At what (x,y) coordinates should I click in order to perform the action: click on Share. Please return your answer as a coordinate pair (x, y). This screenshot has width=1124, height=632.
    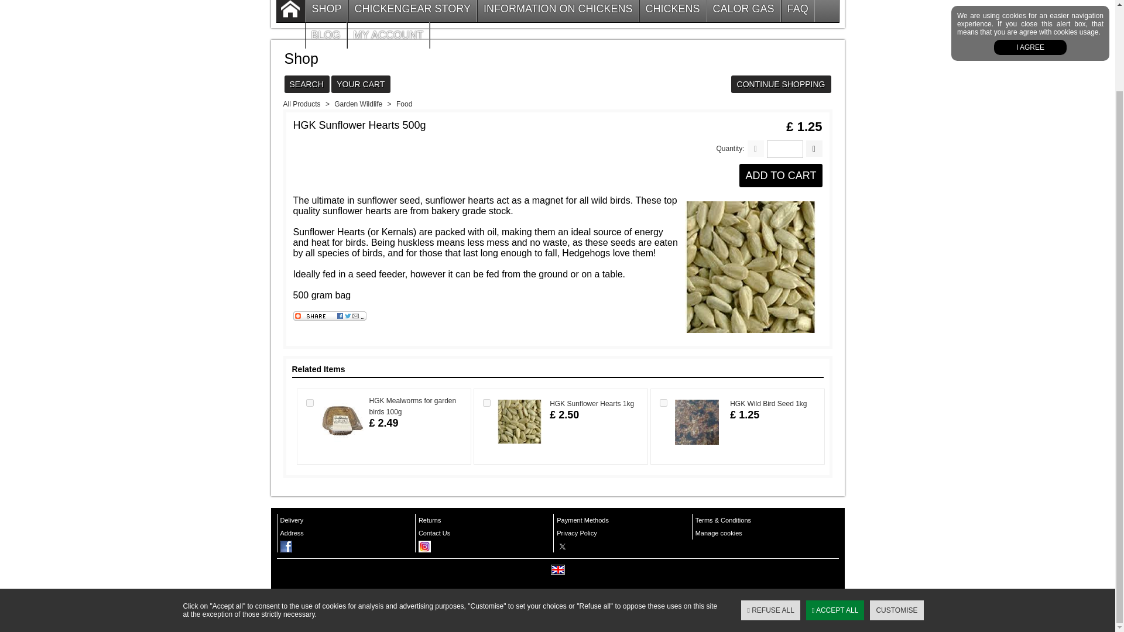
    Looking at the image, I should click on (329, 318).